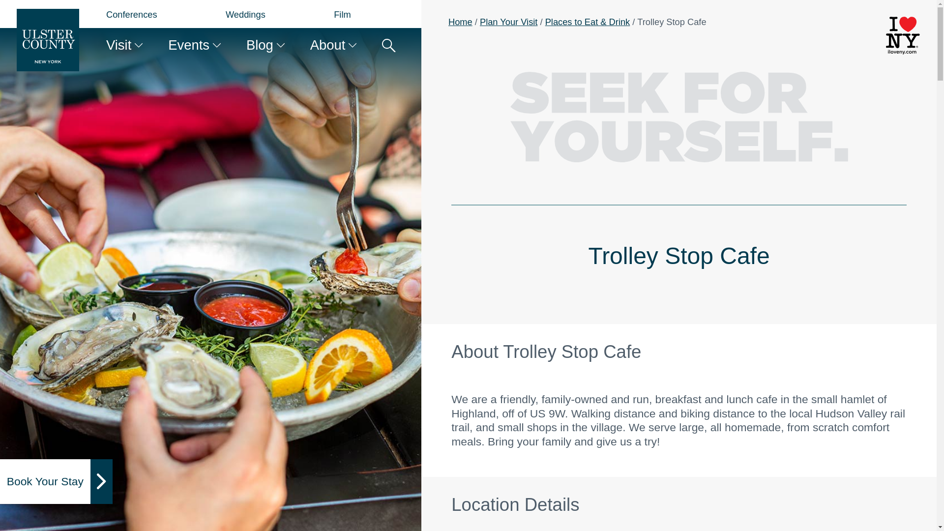 The image size is (944, 531). I want to click on Conferences, so click(132, 14).